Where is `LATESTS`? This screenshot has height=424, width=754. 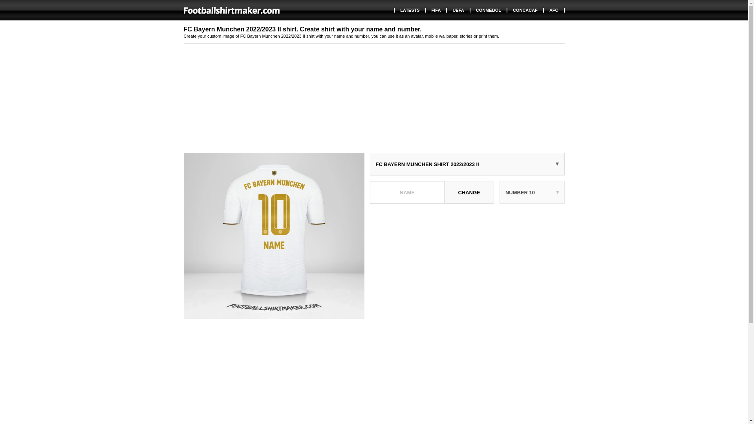
LATESTS is located at coordinates (410, 10).